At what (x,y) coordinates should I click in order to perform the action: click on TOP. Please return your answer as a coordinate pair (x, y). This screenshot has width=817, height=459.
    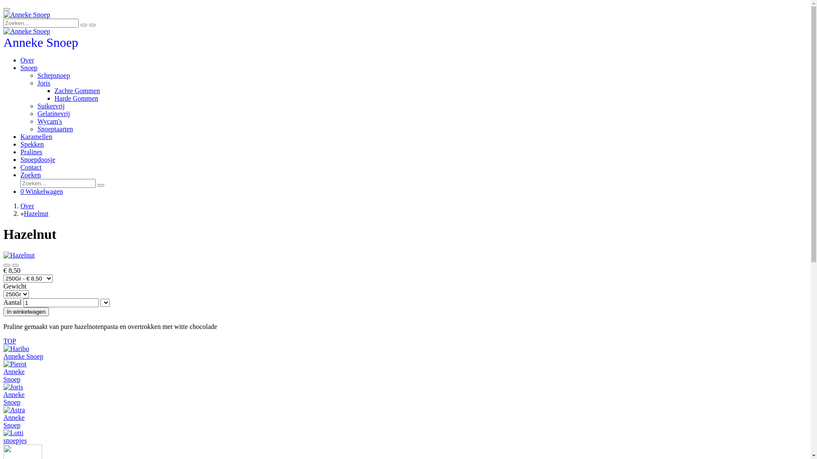
    Looking at the image, I should click on (10, 341).